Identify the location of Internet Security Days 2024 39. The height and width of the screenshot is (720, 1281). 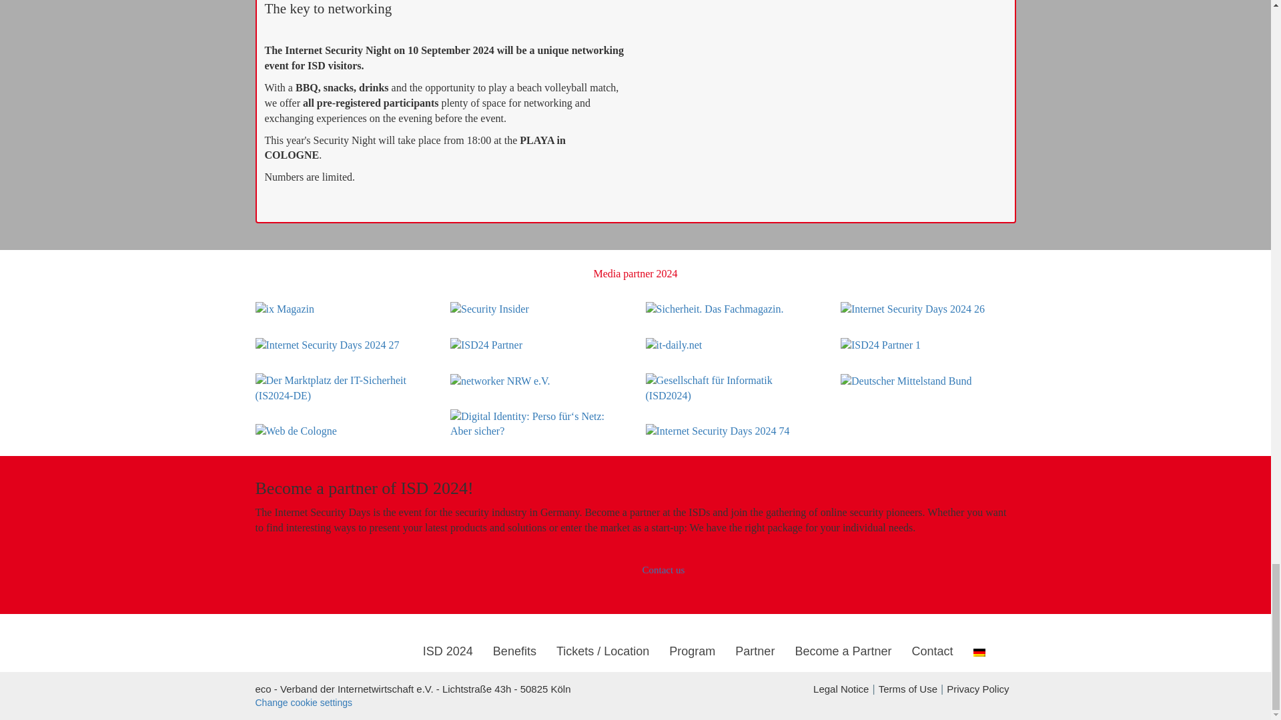
(913, 309).